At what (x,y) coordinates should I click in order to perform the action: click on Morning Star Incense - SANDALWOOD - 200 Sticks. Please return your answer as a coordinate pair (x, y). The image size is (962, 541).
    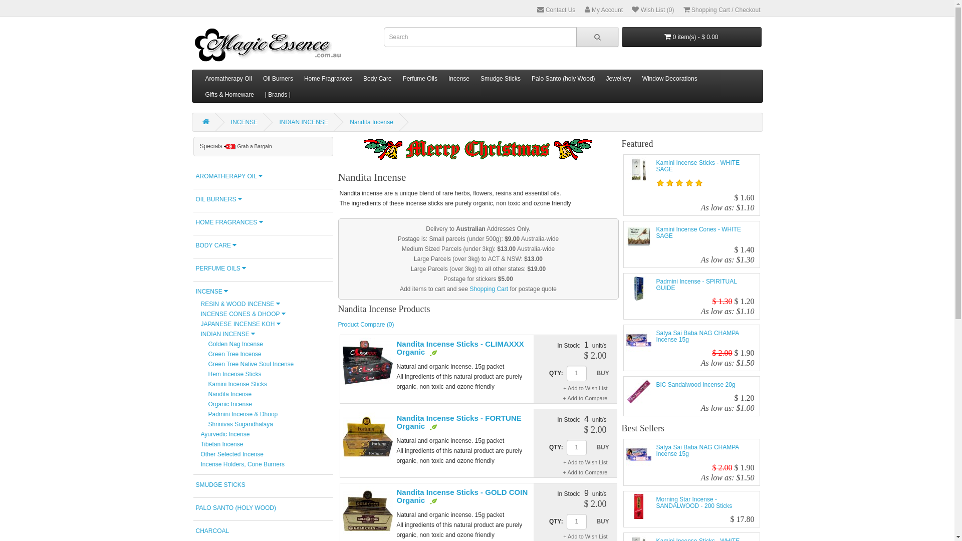
    Looking at the image, I should click on (639, 506).